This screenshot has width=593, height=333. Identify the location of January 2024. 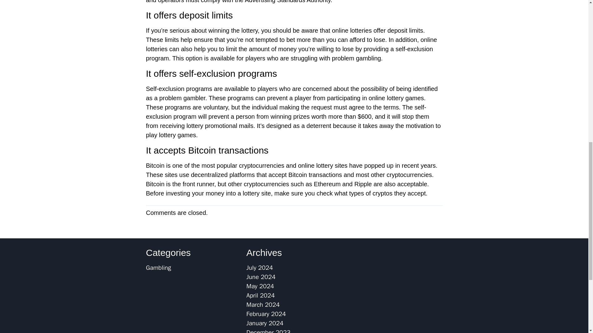
(265, 323).